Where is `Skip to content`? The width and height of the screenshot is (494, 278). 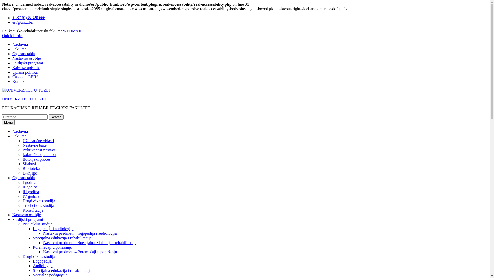 Skip to content is located at coordinates (2, 15).